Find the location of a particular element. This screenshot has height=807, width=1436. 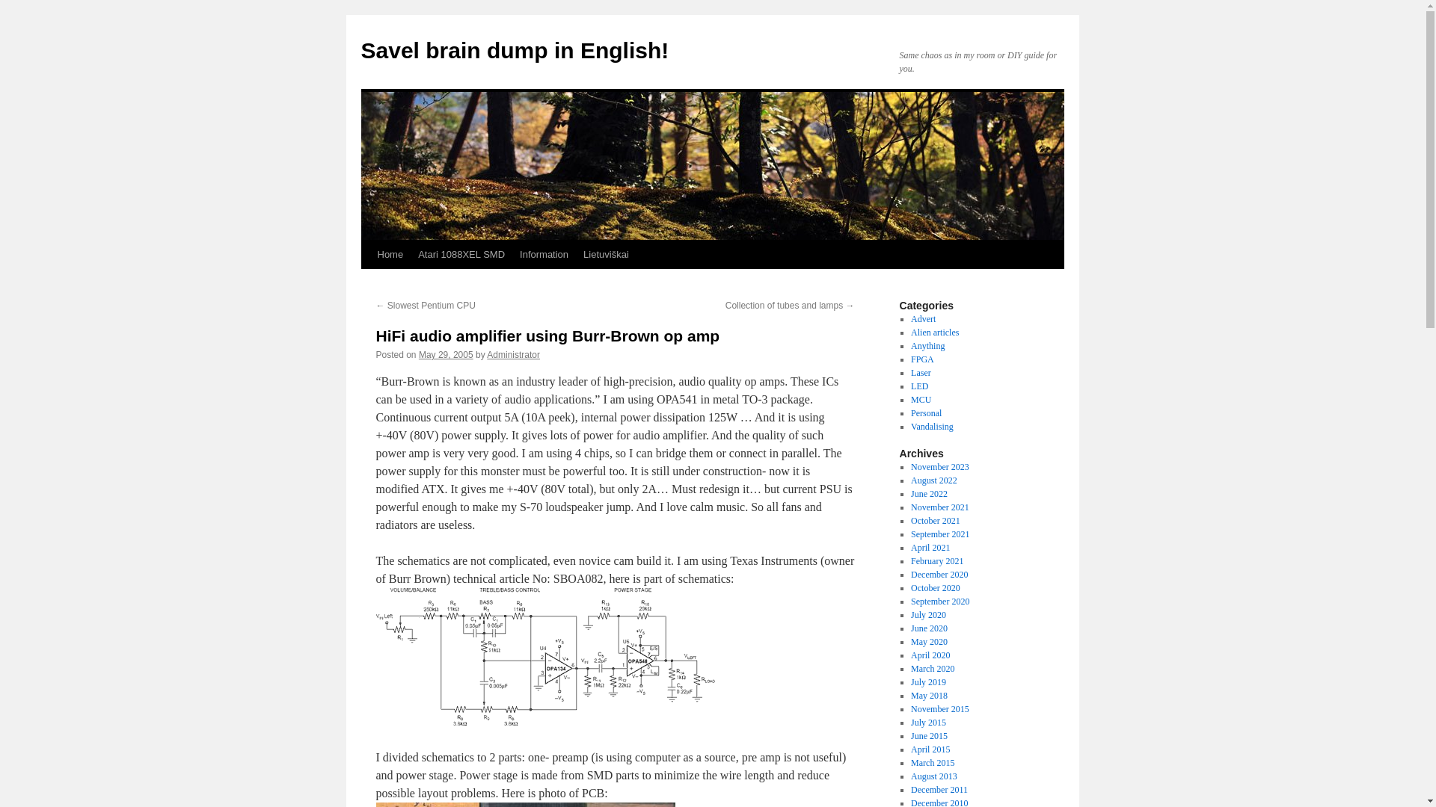

Alien articles is located at coordinates (935, 333).